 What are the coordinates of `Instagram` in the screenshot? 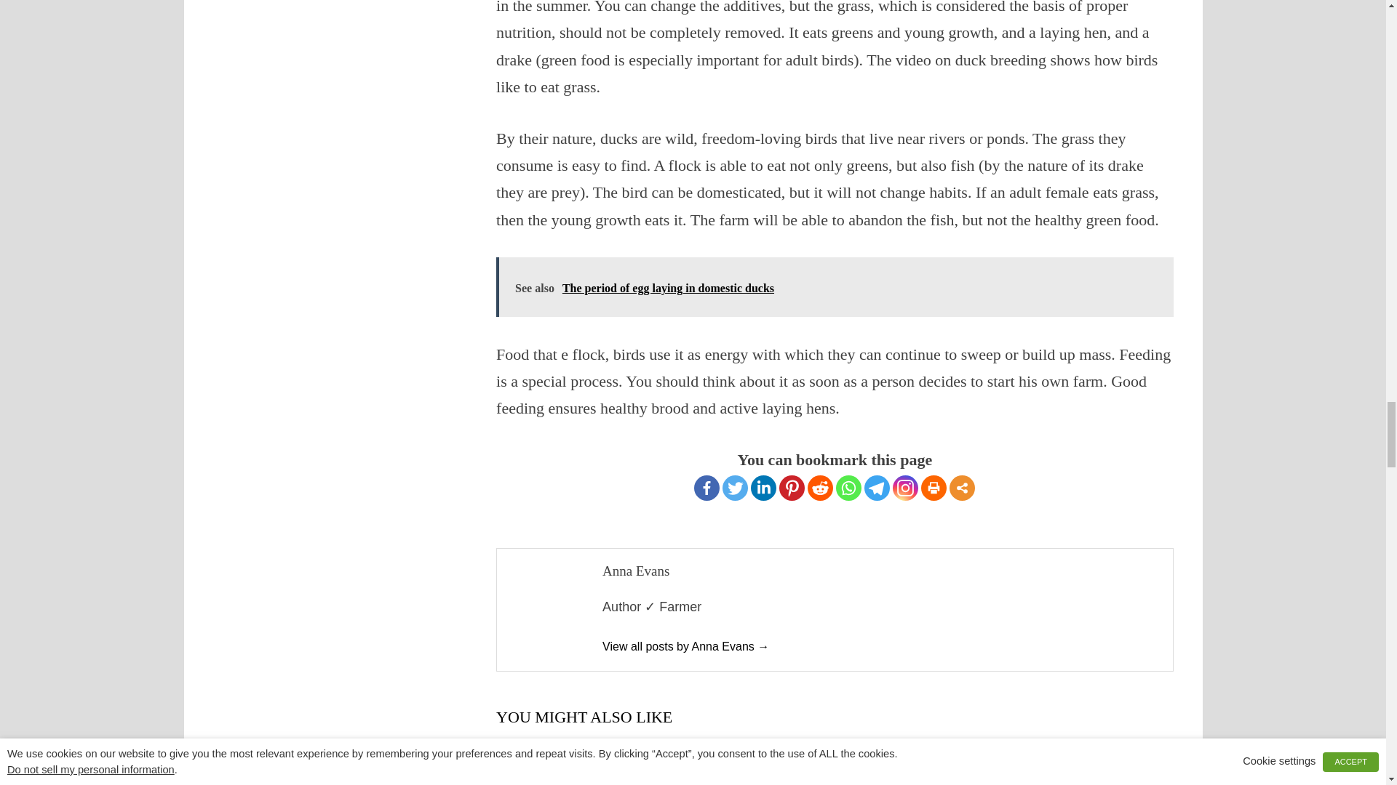 It's located at (905, 488).